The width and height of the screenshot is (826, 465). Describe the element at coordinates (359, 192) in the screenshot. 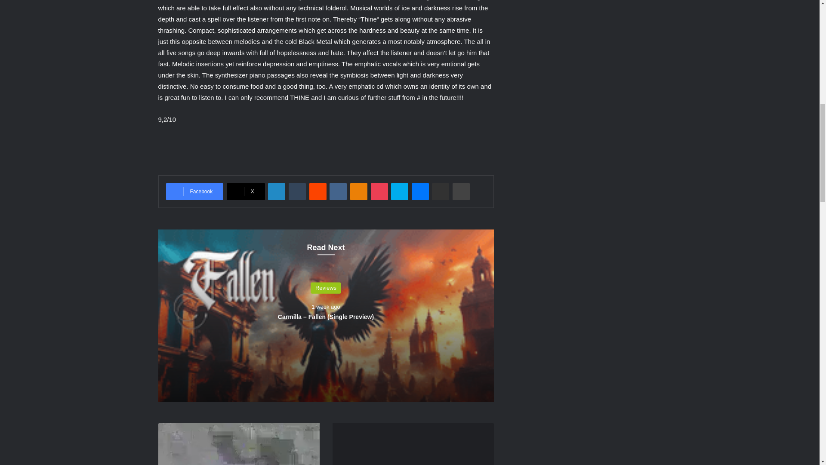

I see `Odnoklassniki` at that location.